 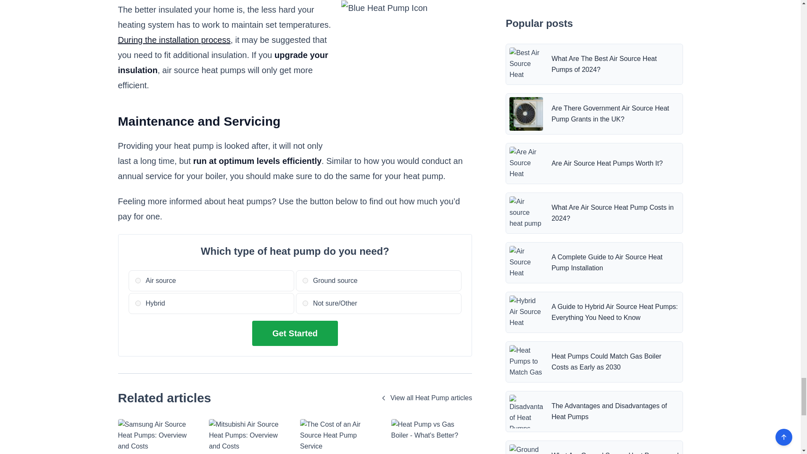 I want to click on on, so click(x=305, y=303).